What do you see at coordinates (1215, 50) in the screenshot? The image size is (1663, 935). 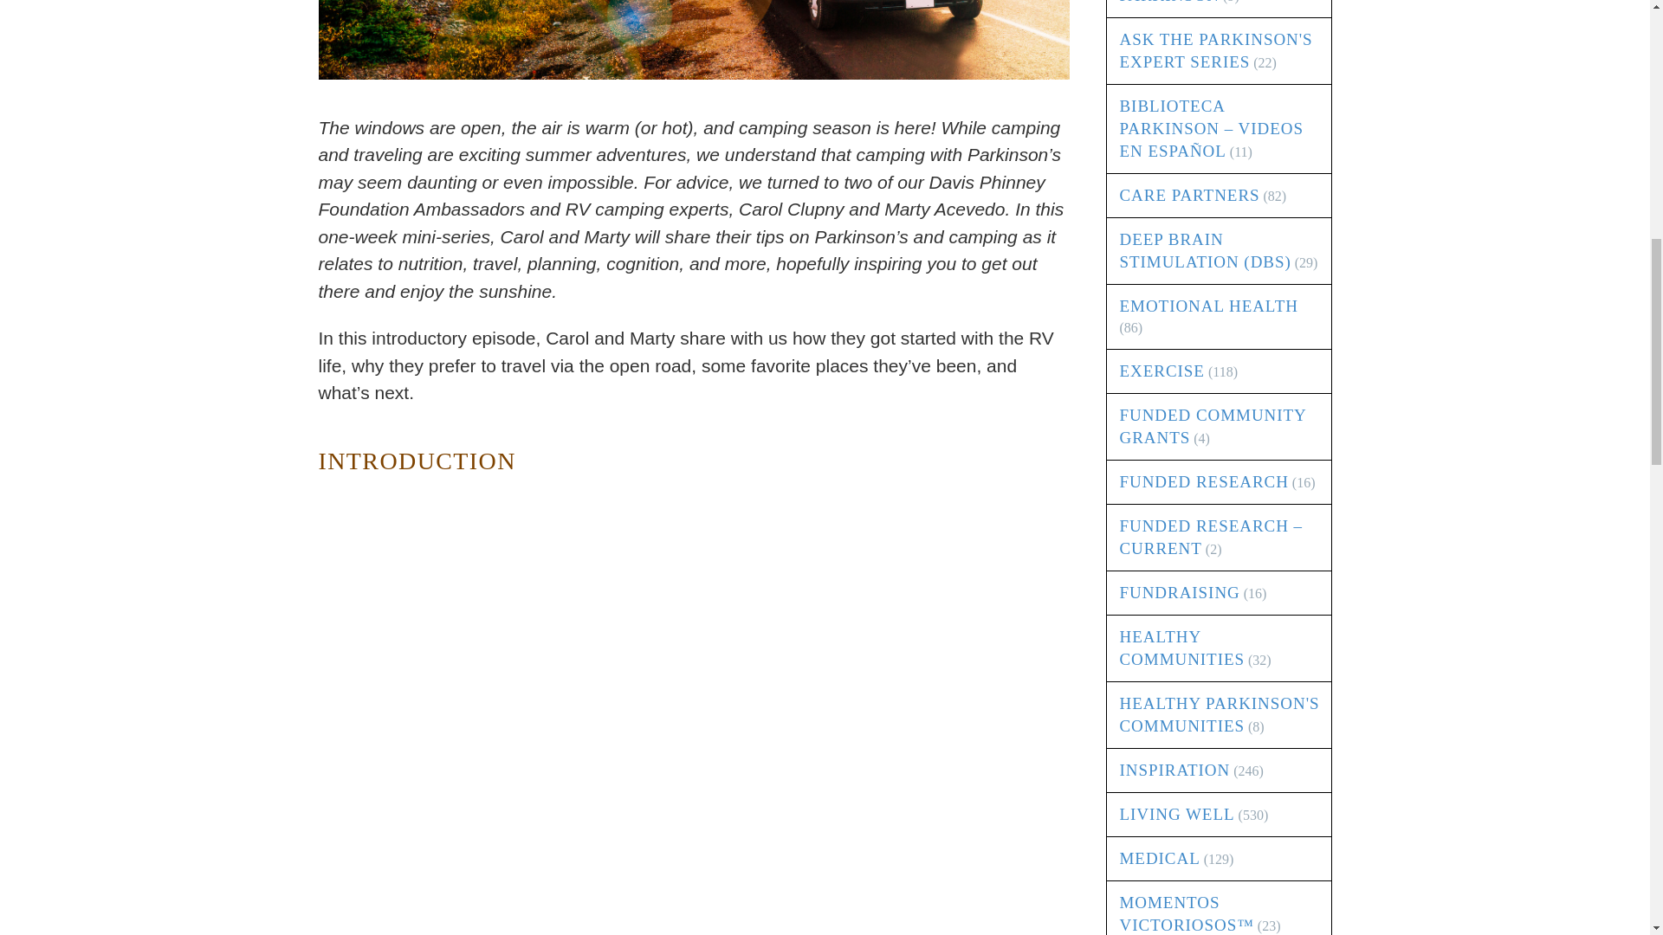 I see `View all posts filed under Ask the Parkinson's Expert Series` at bounding box center [1215, 50].